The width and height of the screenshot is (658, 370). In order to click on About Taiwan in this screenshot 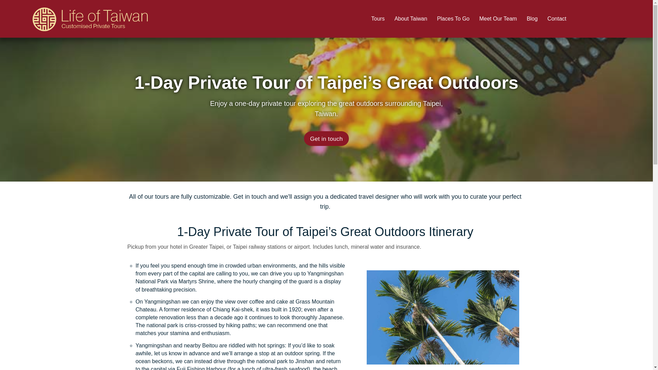, I will do `click(411, 19)`.